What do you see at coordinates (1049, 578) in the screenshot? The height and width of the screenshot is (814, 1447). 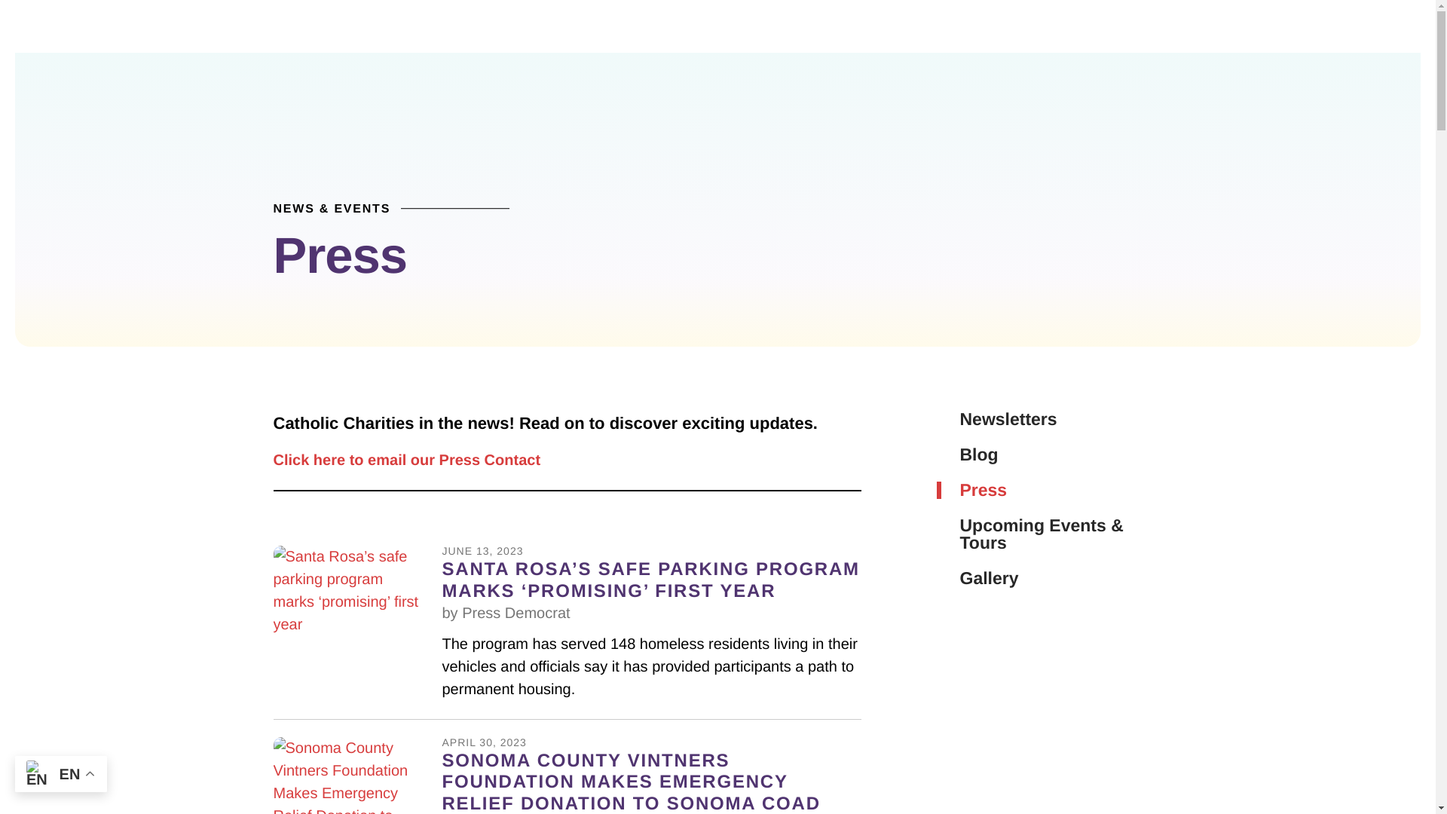 I see `Gallery` at bounding box center [1049, 578].